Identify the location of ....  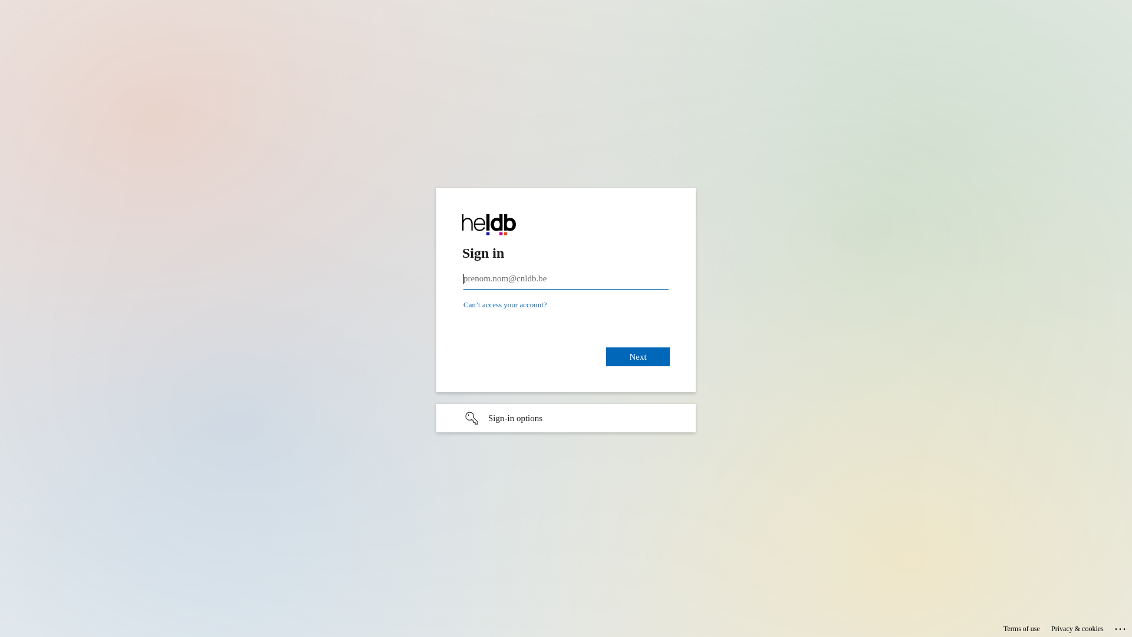
(1121, 627).